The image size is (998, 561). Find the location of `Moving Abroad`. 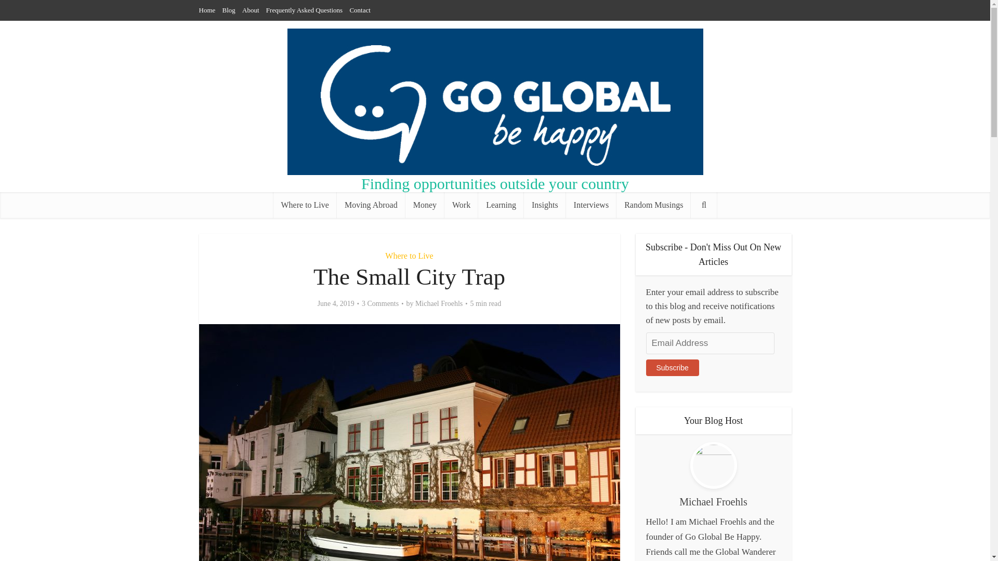

Moving Abroad is located at coordinates (371, 205).